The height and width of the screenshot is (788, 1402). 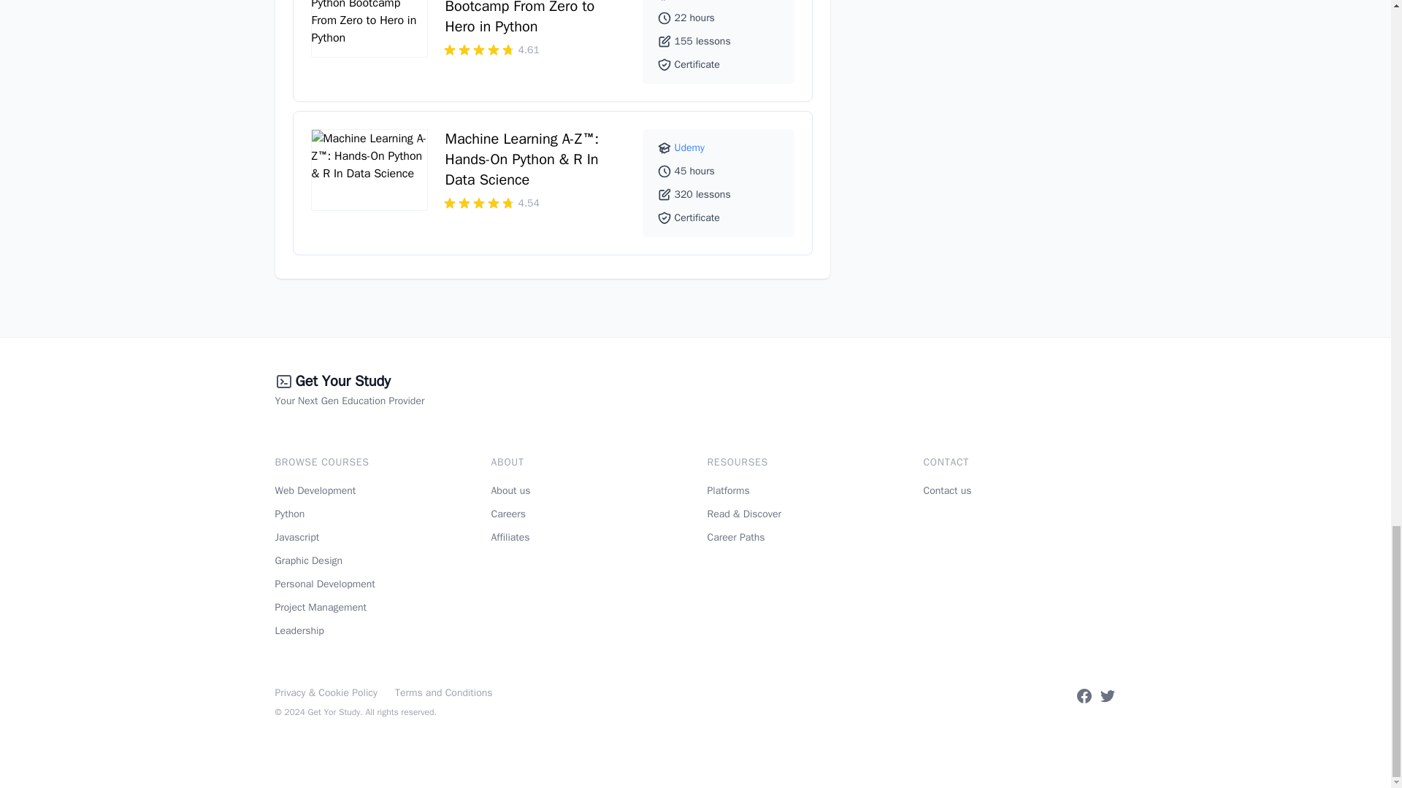 What do you see at coordinates (689, 147) in the screenshot?
I see `Udemy` at bounding box center [689, 147].